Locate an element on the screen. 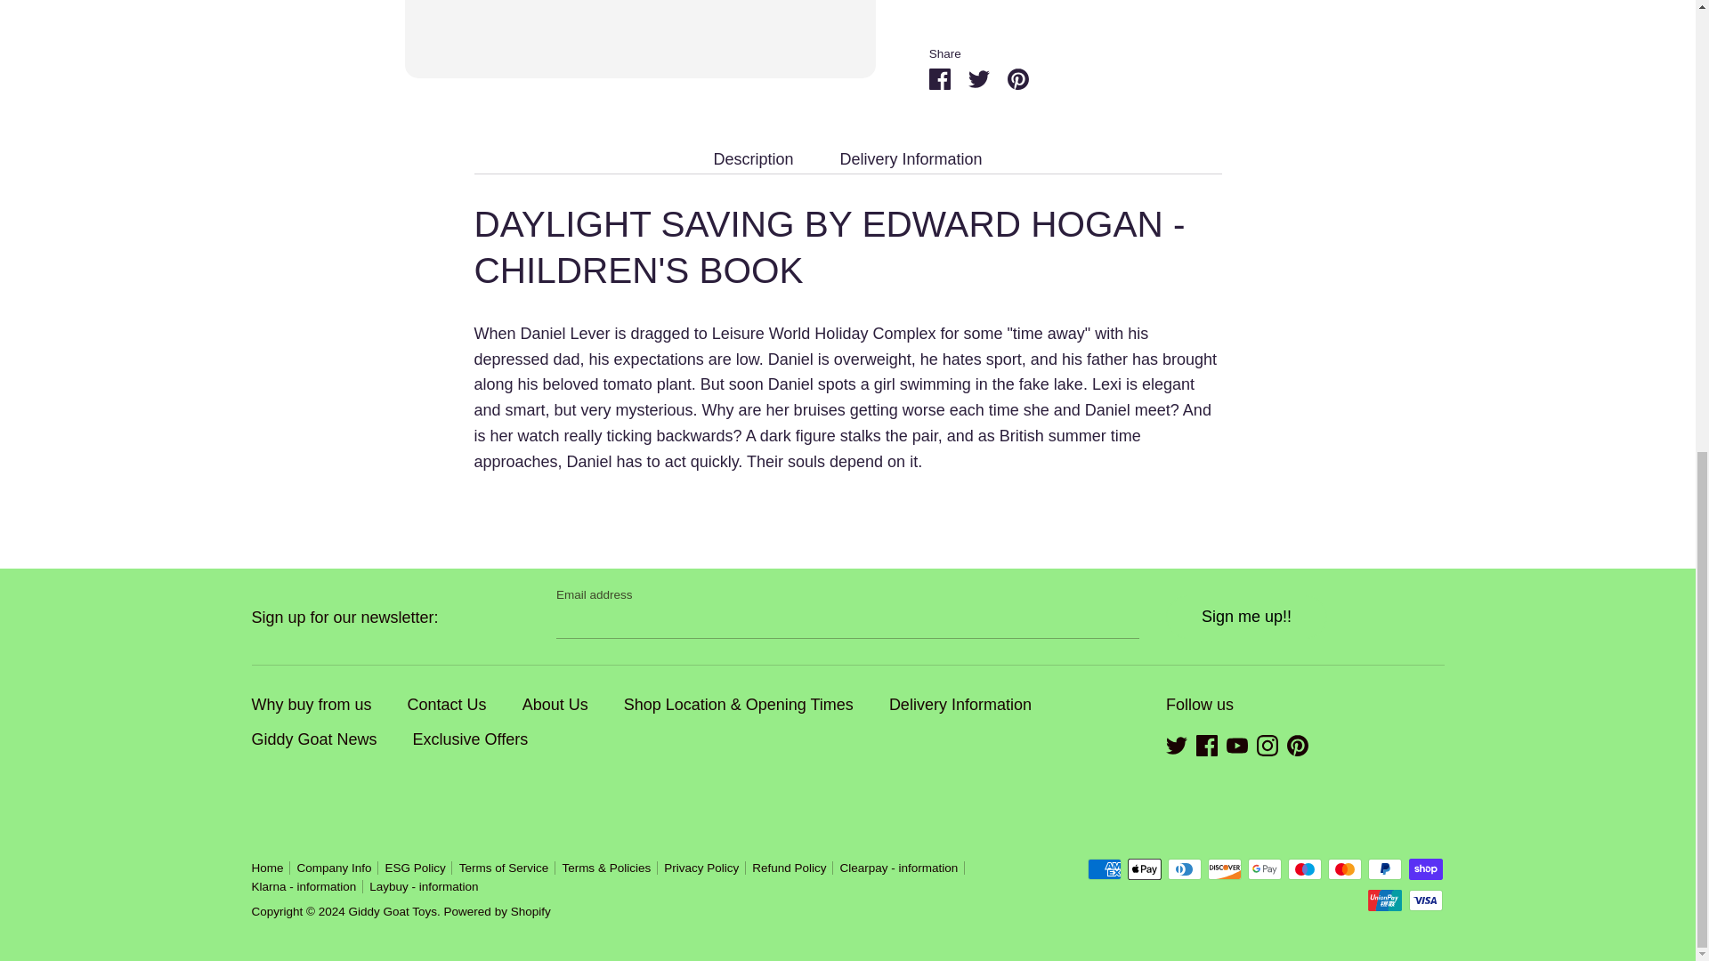 Image resolution: width=1709 pixels, height=961 pixels. American Express is located at coordinates (1104, 869).